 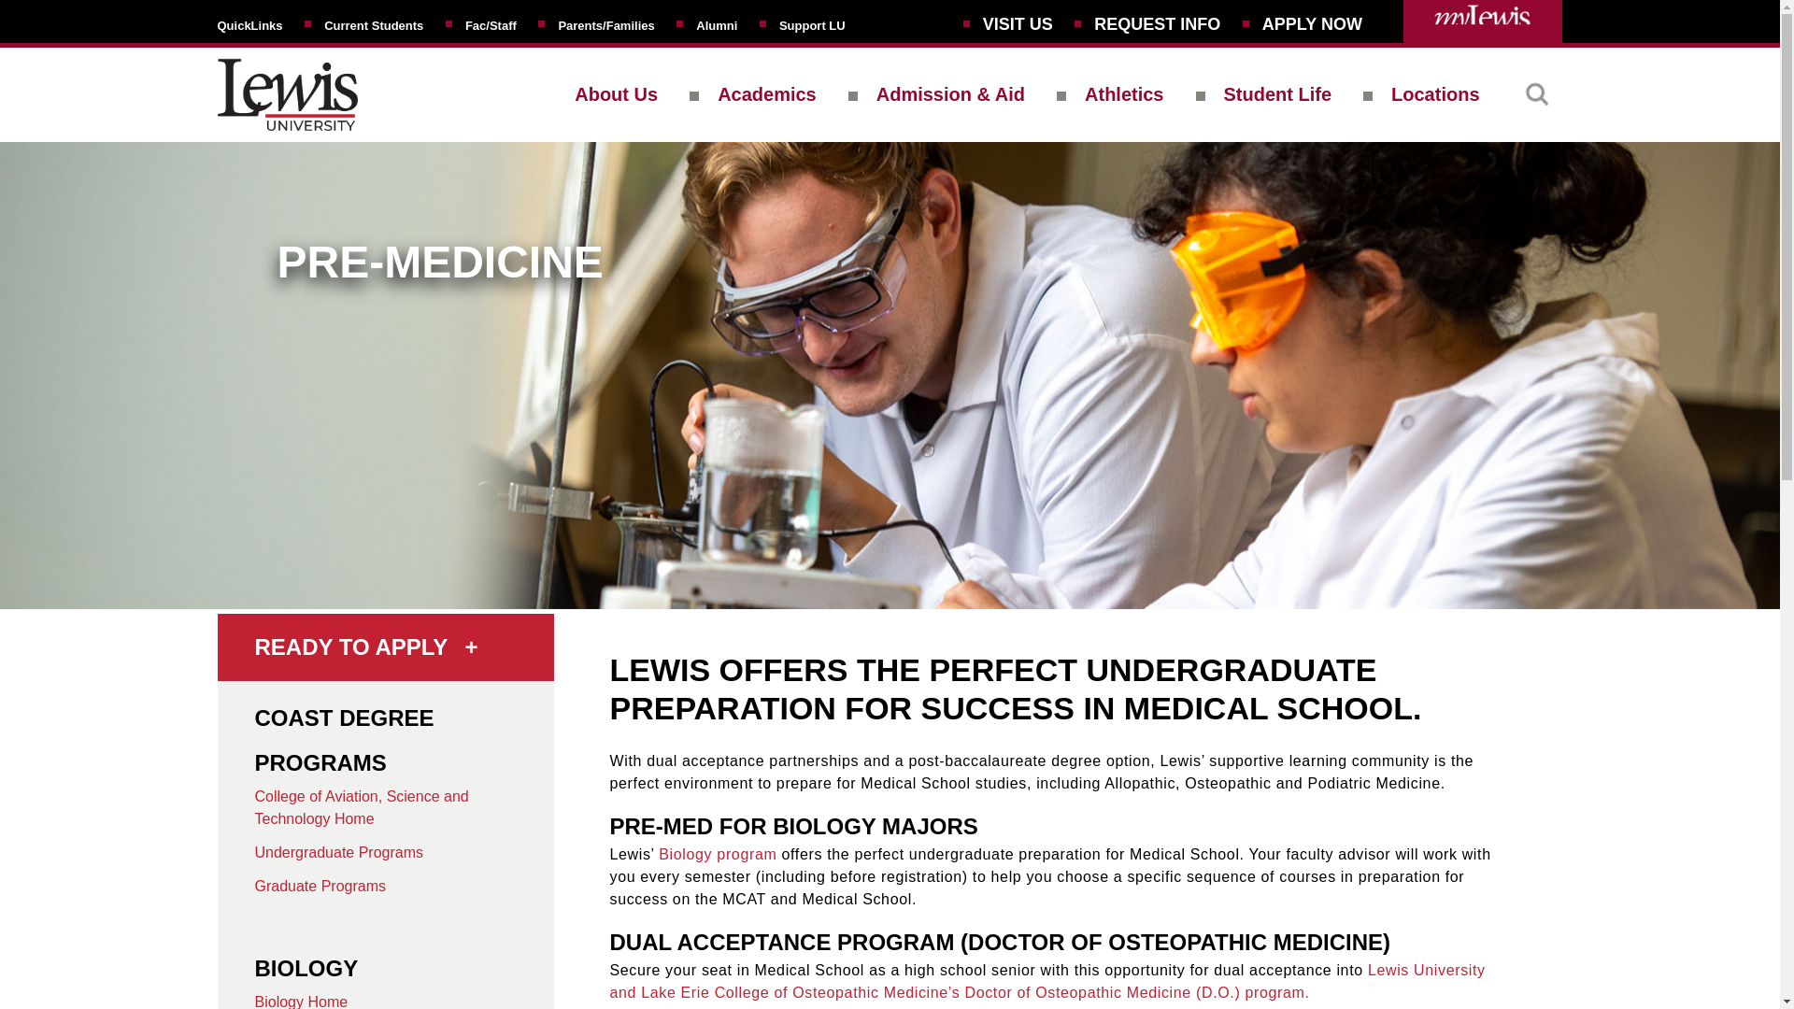 I want to click on APPLY NOW, so click(x=1312, y=24).